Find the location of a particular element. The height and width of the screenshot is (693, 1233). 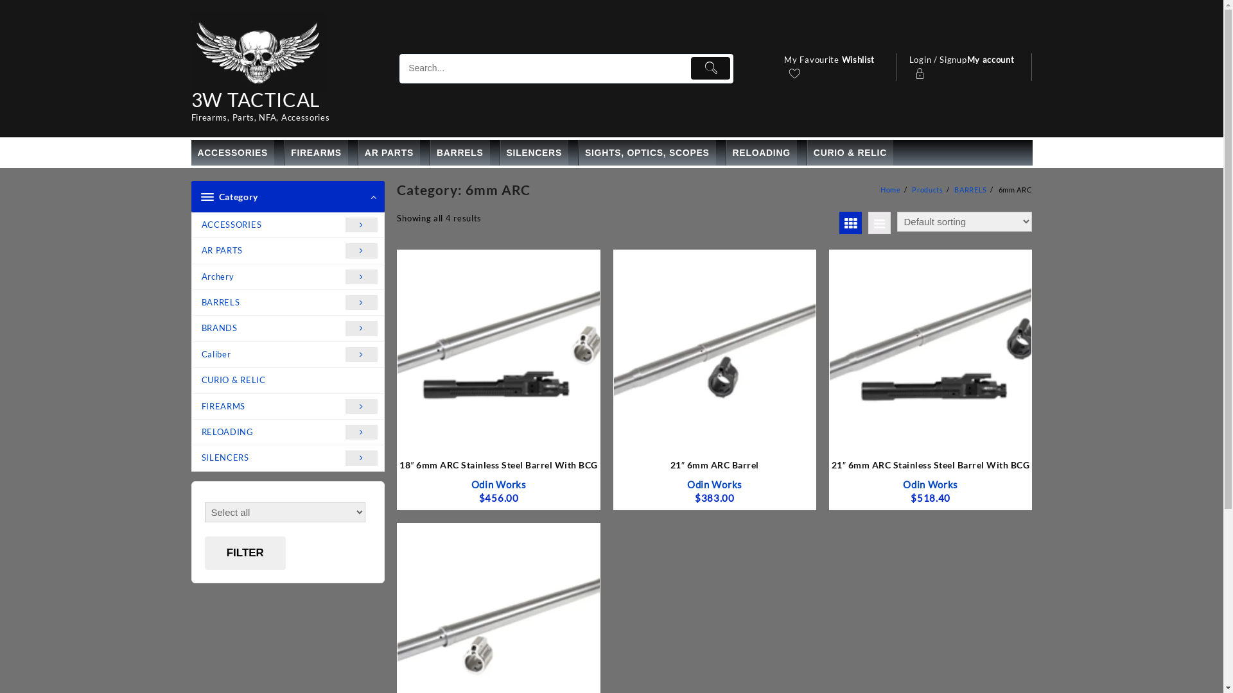

FIREARMS is located at coordinates (316, 153).